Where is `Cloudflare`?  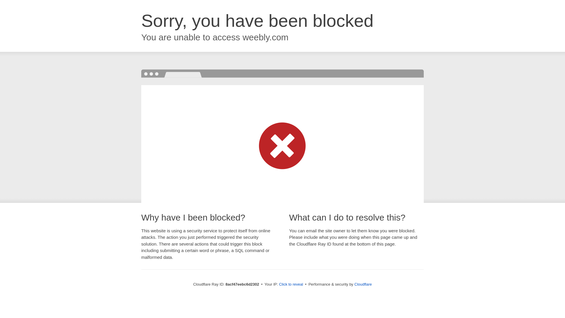
Cloudflare is located at coordinates (363, 284).